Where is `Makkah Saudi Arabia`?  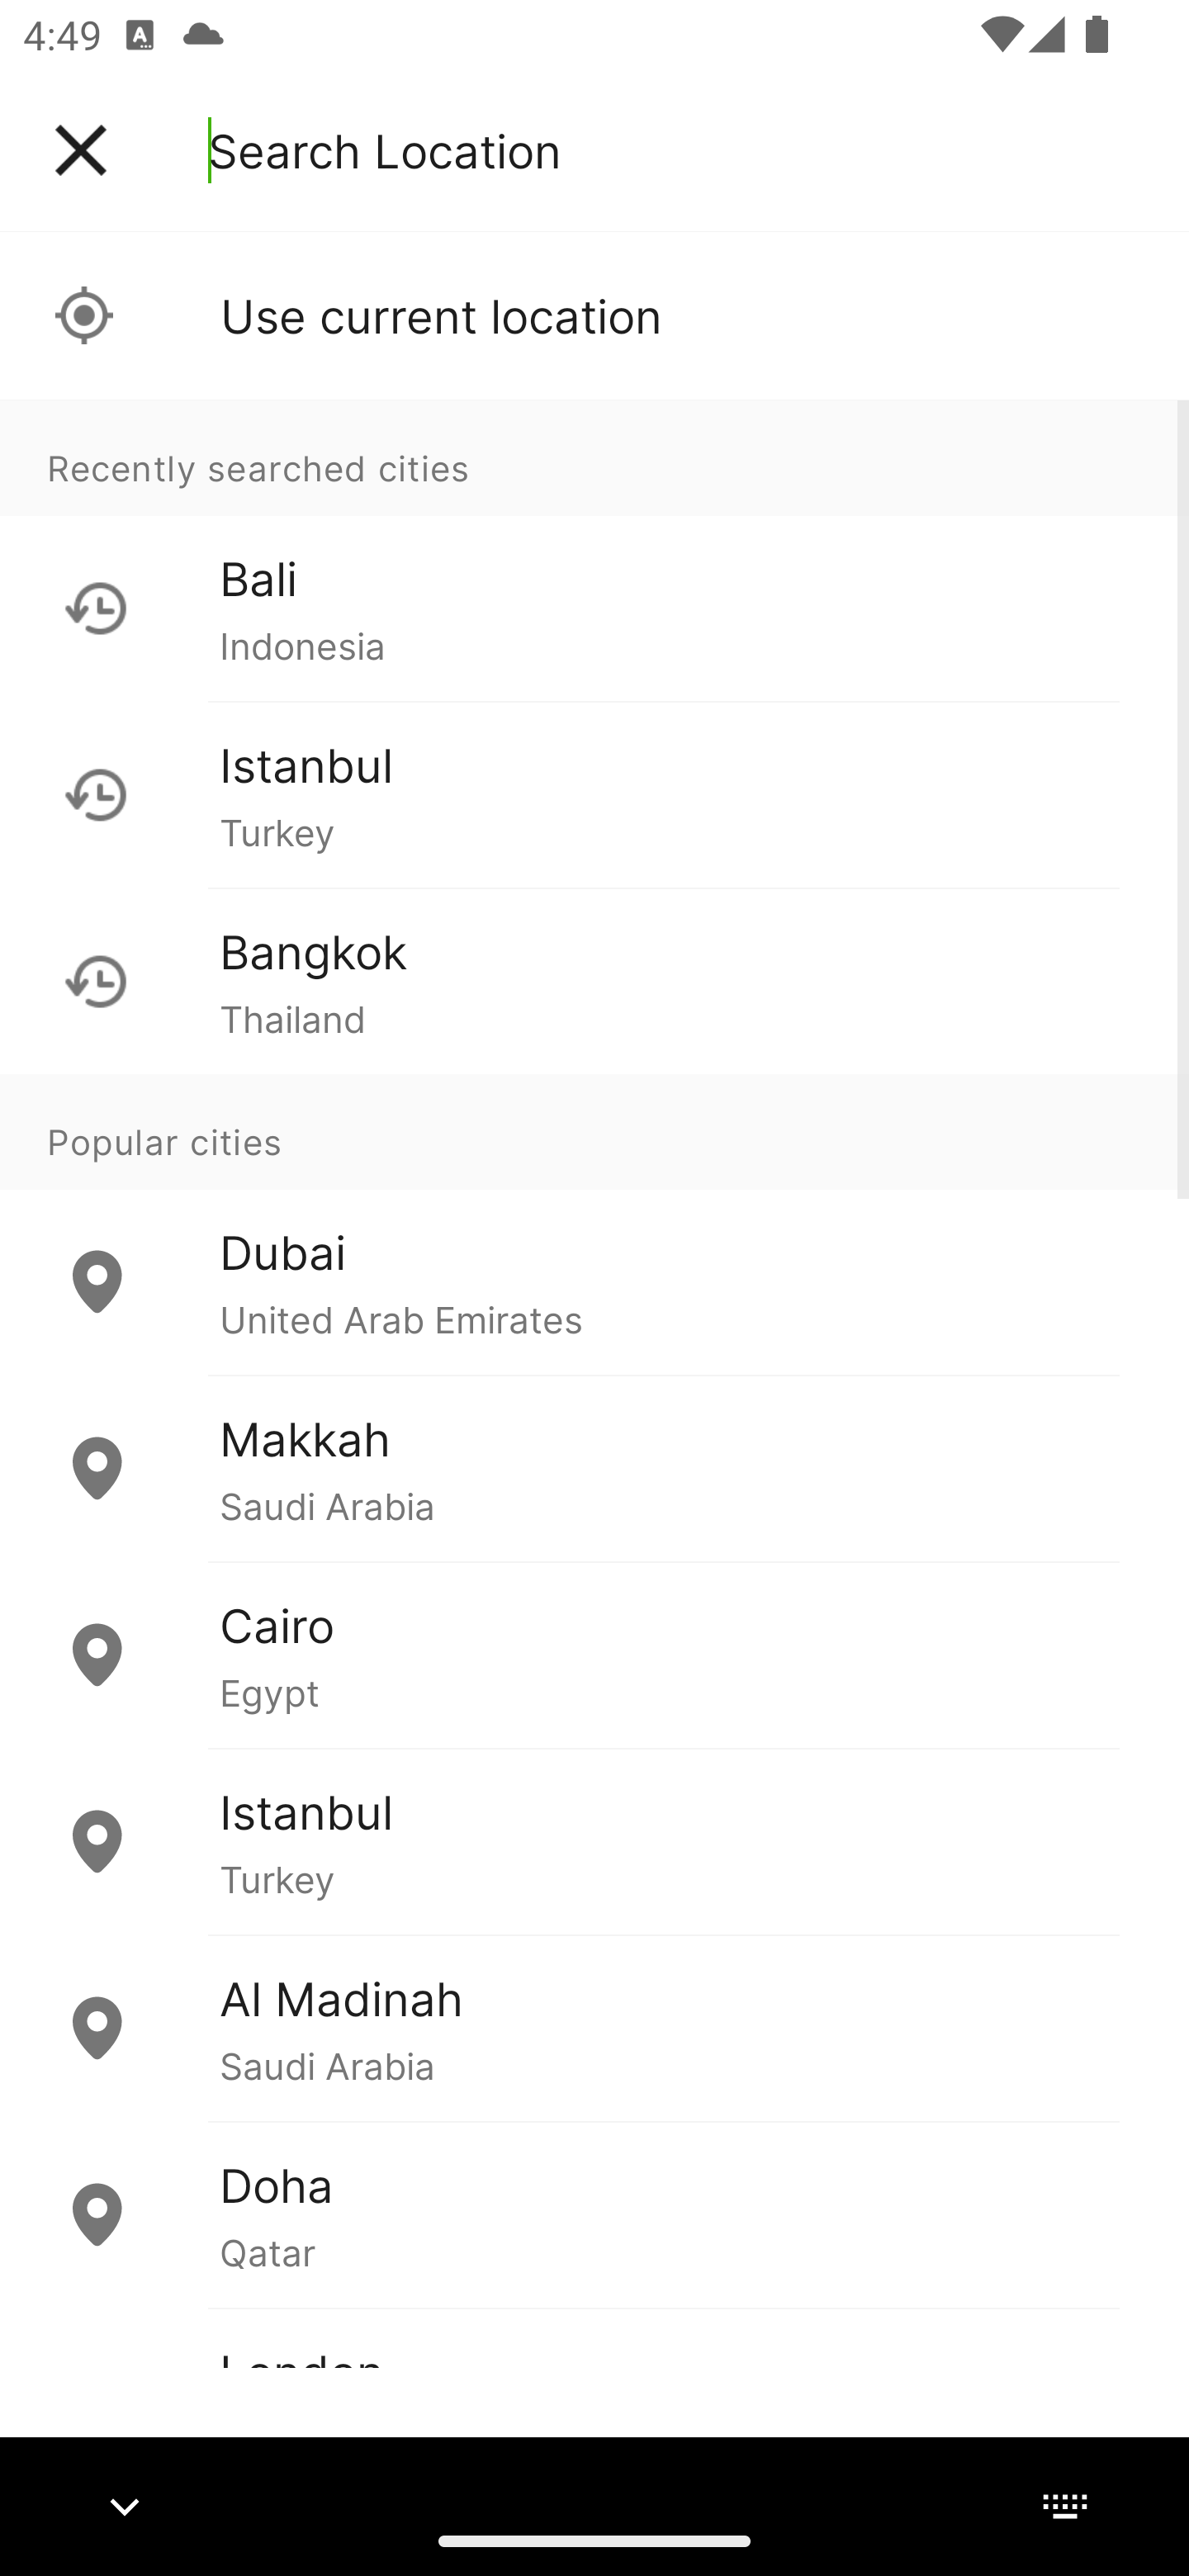 Makkah Saudi Arabia is located at coordinates (594, 1468).